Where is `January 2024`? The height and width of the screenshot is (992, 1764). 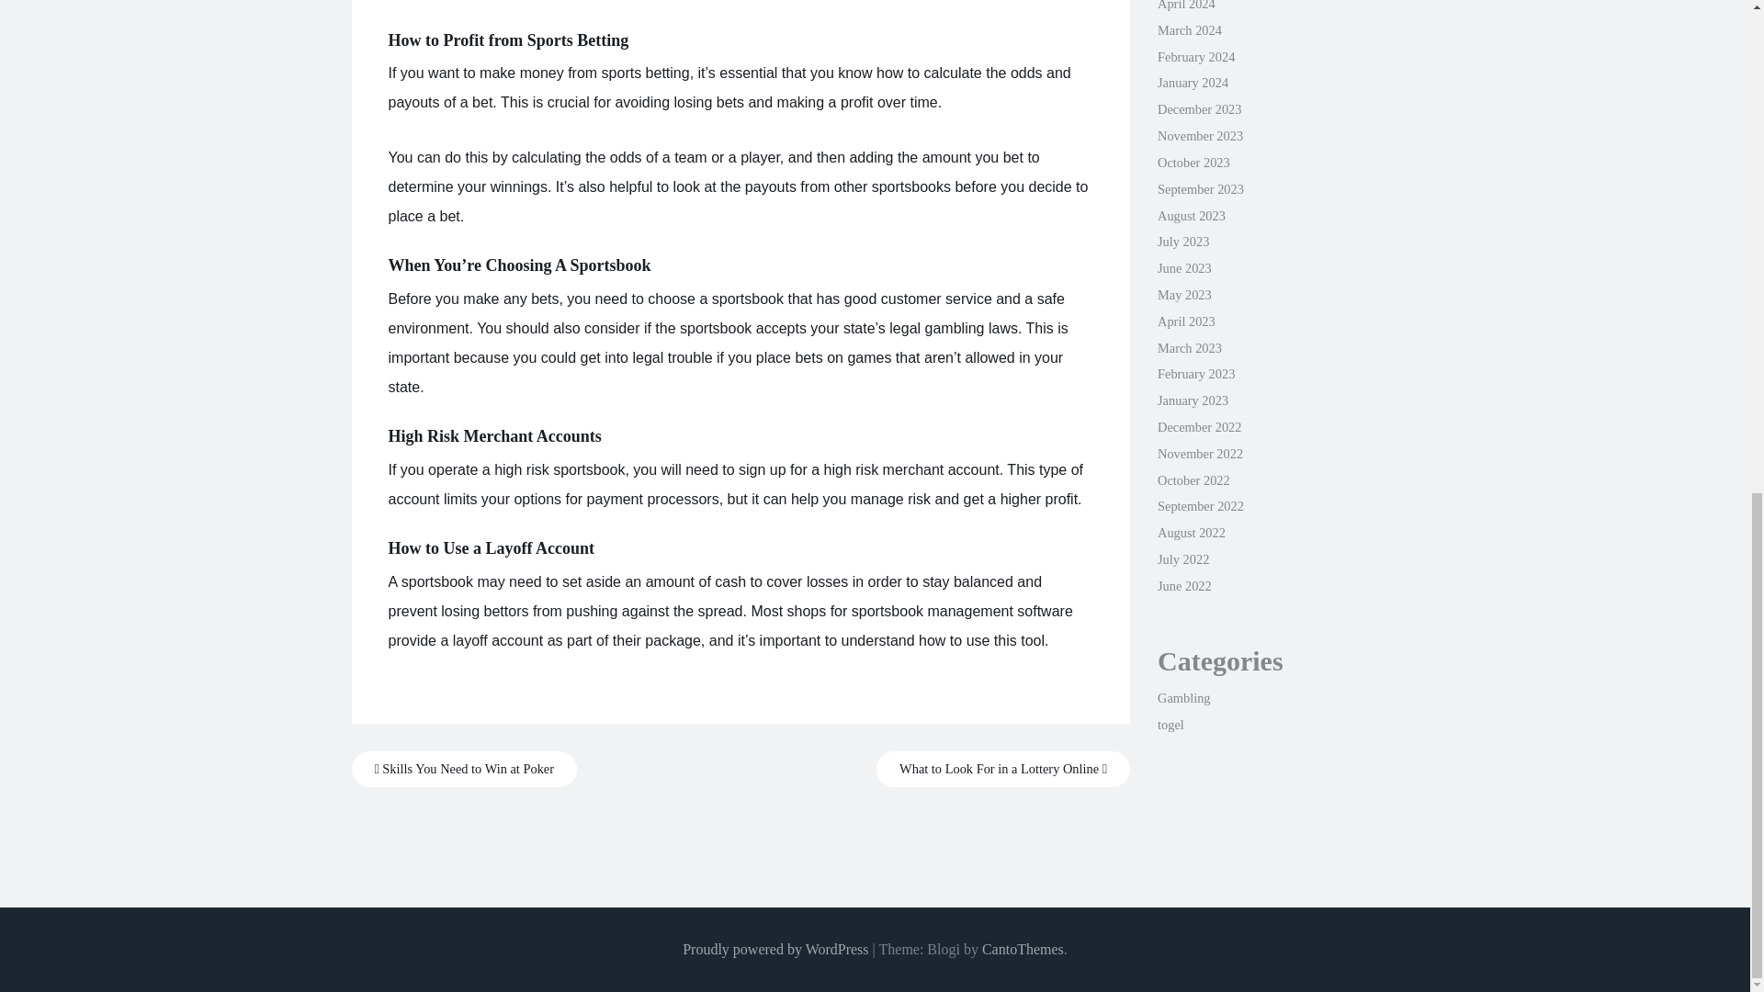 January 2024 is located at coordinates (1193, 83).